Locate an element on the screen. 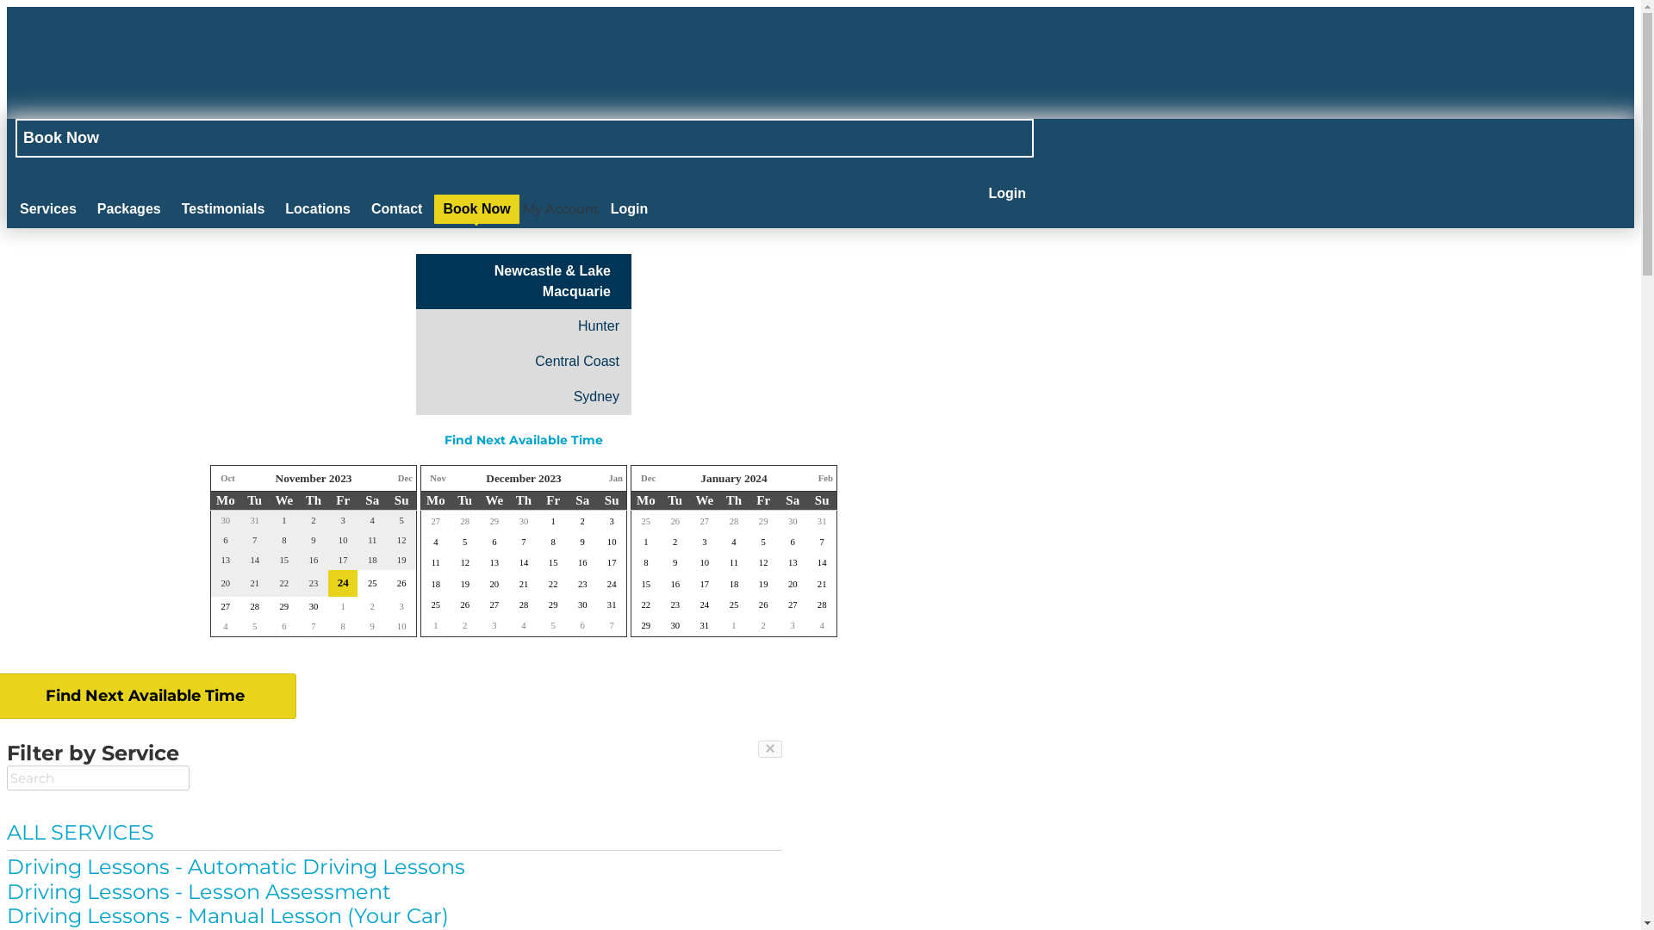  7 is located at coordinates (612, 625).